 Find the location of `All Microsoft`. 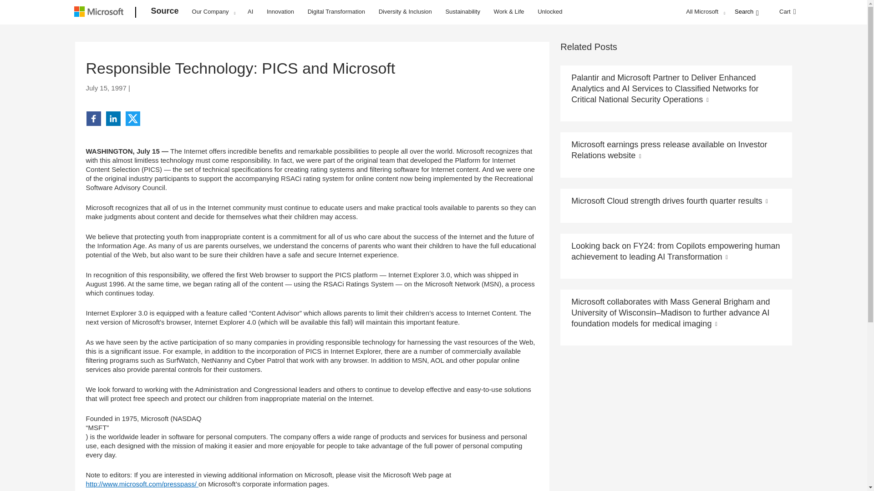

All Microsoft is located at coordinates (704, 11).